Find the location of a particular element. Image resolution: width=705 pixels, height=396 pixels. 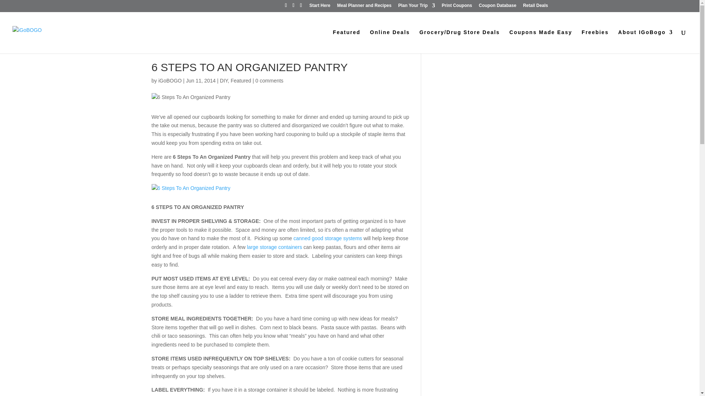

Online Deals is located at coordinates (390, 41).